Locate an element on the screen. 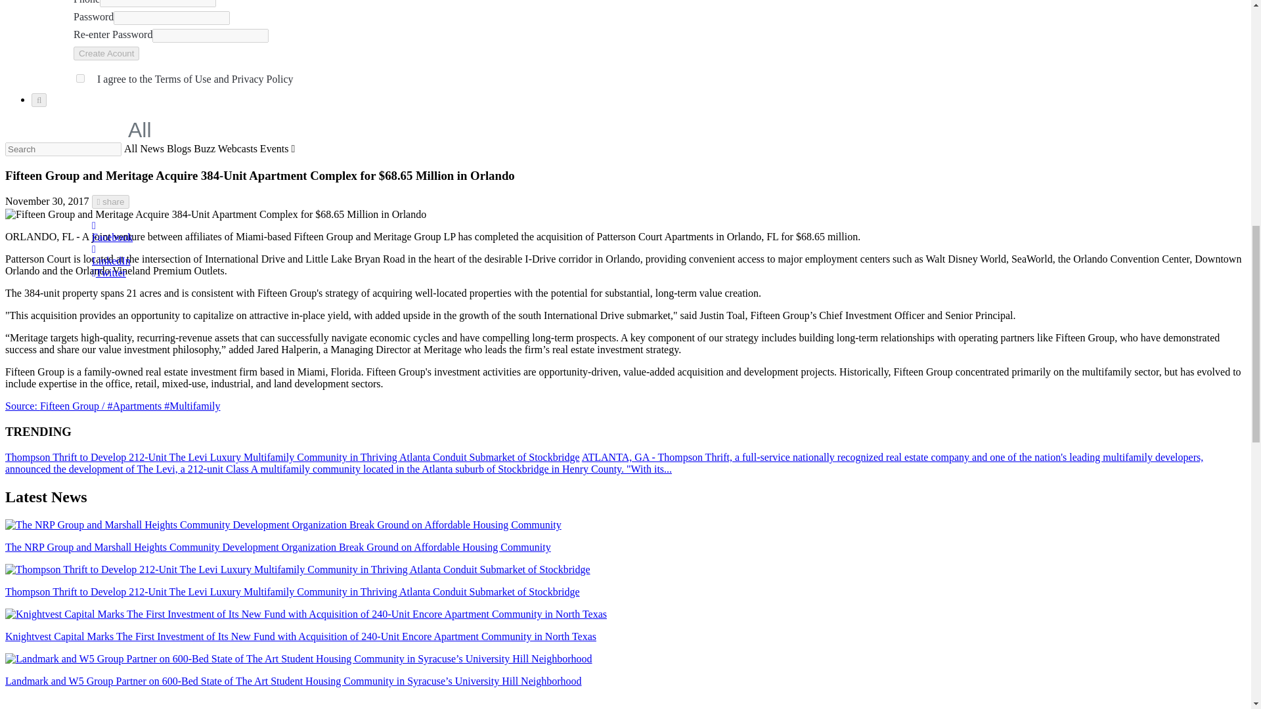  All is located at coordinates (148, 130).